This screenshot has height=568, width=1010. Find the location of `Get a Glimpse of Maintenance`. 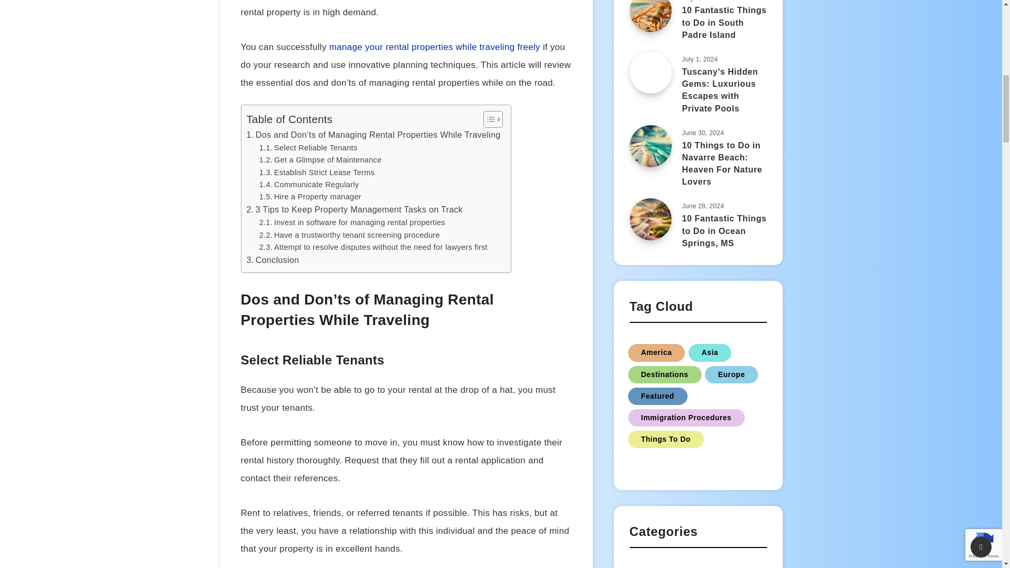

Get a Glimpse of Maintenance is located at coordinates (320, 160).